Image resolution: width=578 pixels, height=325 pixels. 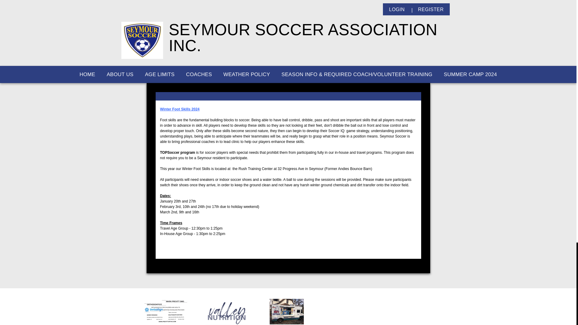 What do you see at coordinates (160, 75) in the screenshot?
I see `AGE LIMITS` at bounding box center [160, 75].